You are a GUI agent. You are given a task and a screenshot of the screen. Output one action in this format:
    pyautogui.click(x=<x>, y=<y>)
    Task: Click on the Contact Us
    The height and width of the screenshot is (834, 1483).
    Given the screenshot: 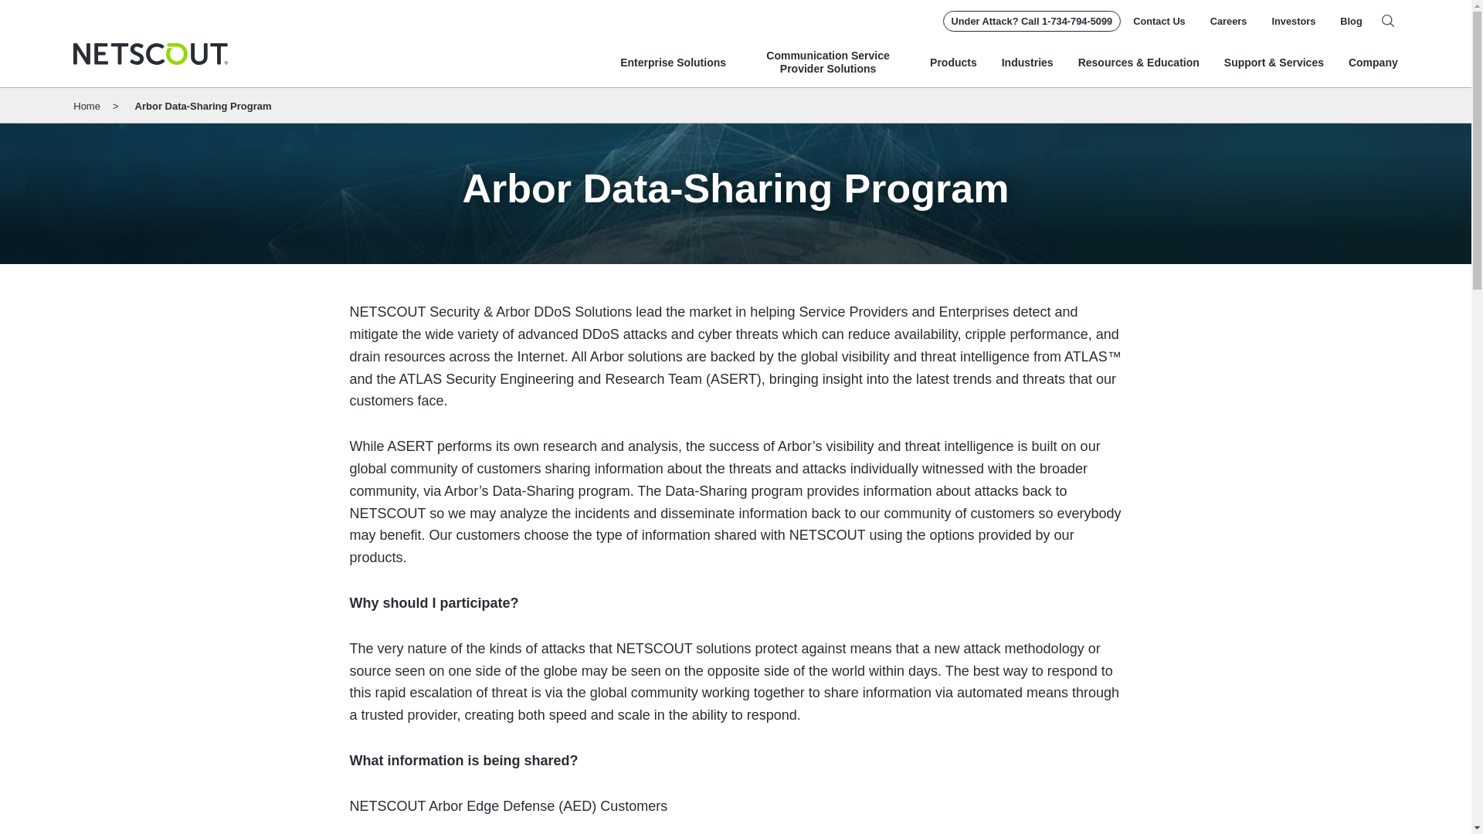 What is the action you would take?
    pyautogui.click(x=1159, y=21)
    